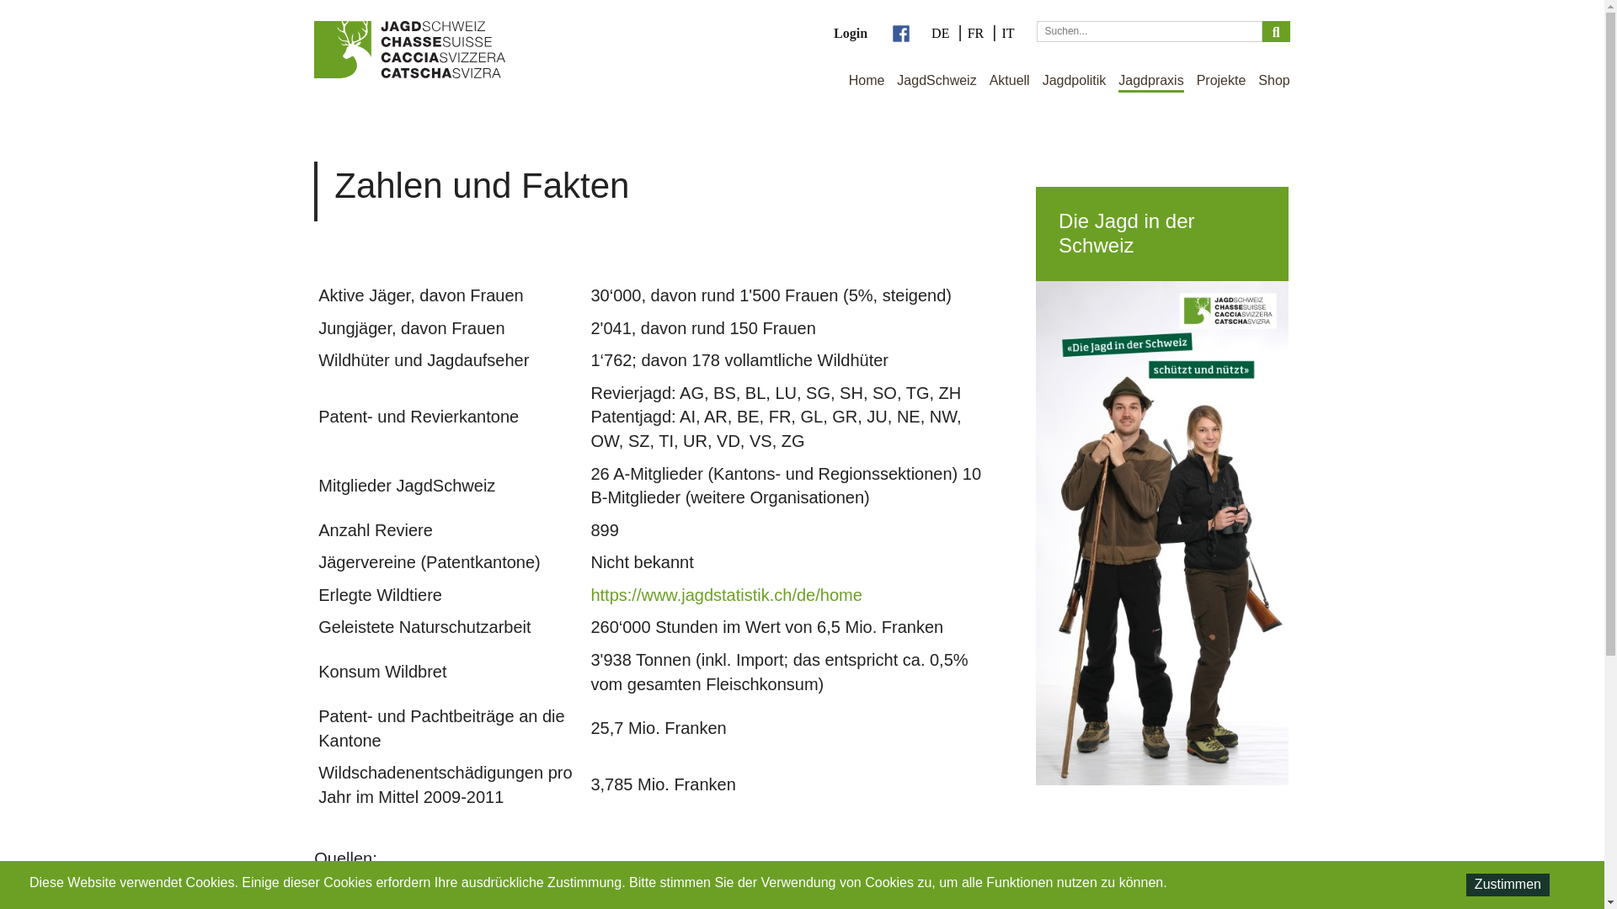 The image size is (1617, 909). Describe the element at coordinates (726, 595) in the screenshot. I see `https://www.jagdstatistik.ch/de/home` at that location.